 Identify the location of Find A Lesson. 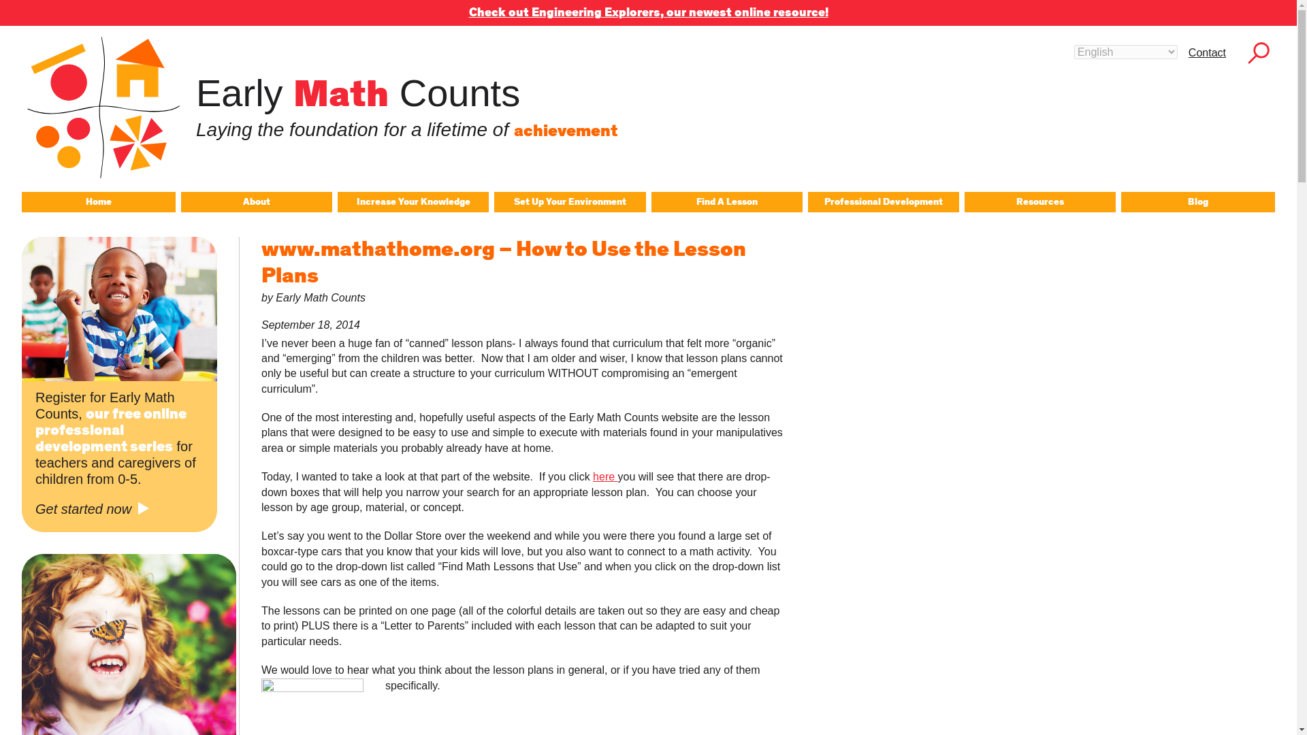
(726, 201).